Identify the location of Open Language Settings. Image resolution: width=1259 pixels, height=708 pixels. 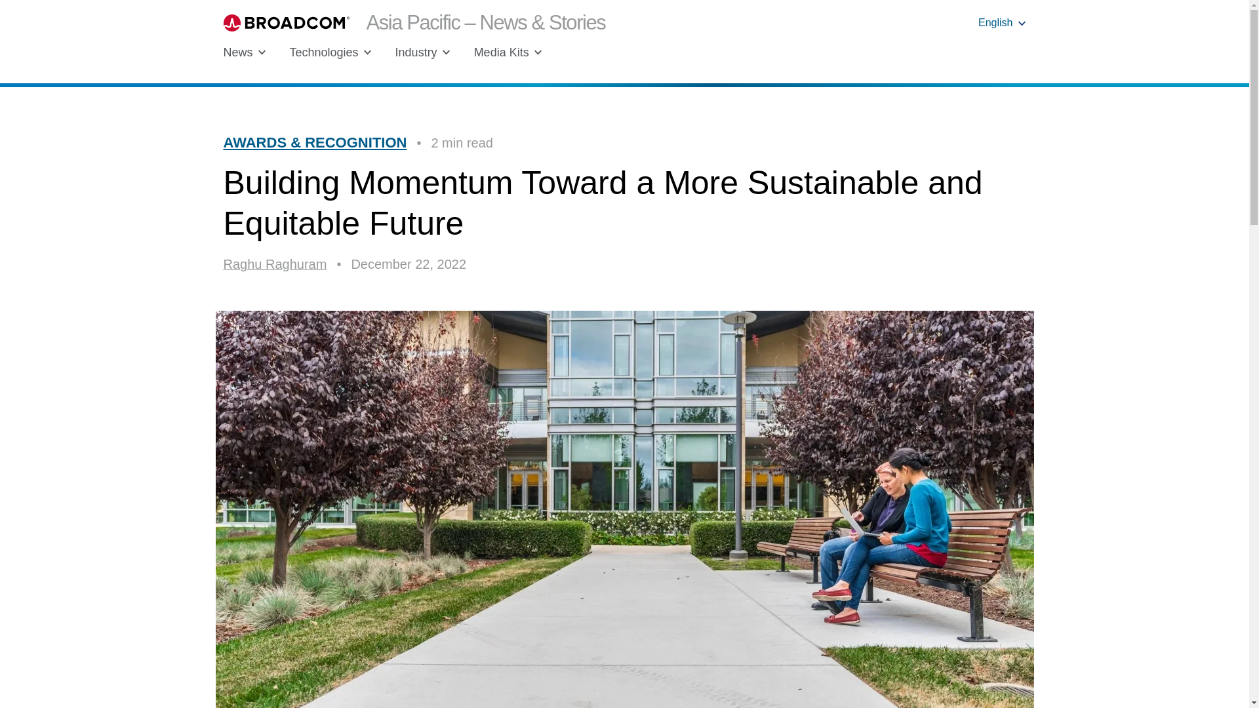
(1002, 22).